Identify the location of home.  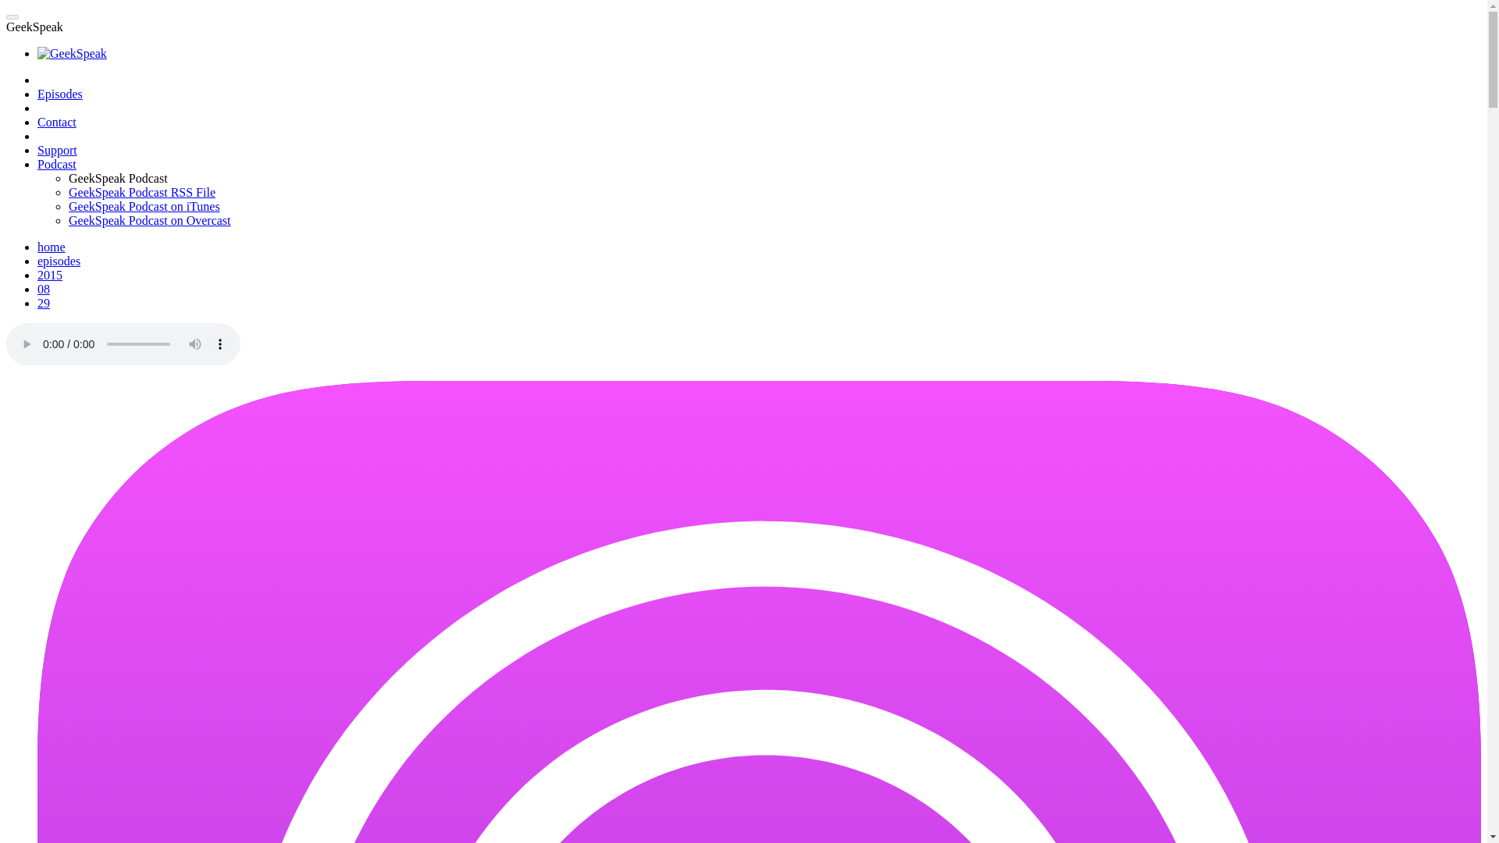
(52, 247).